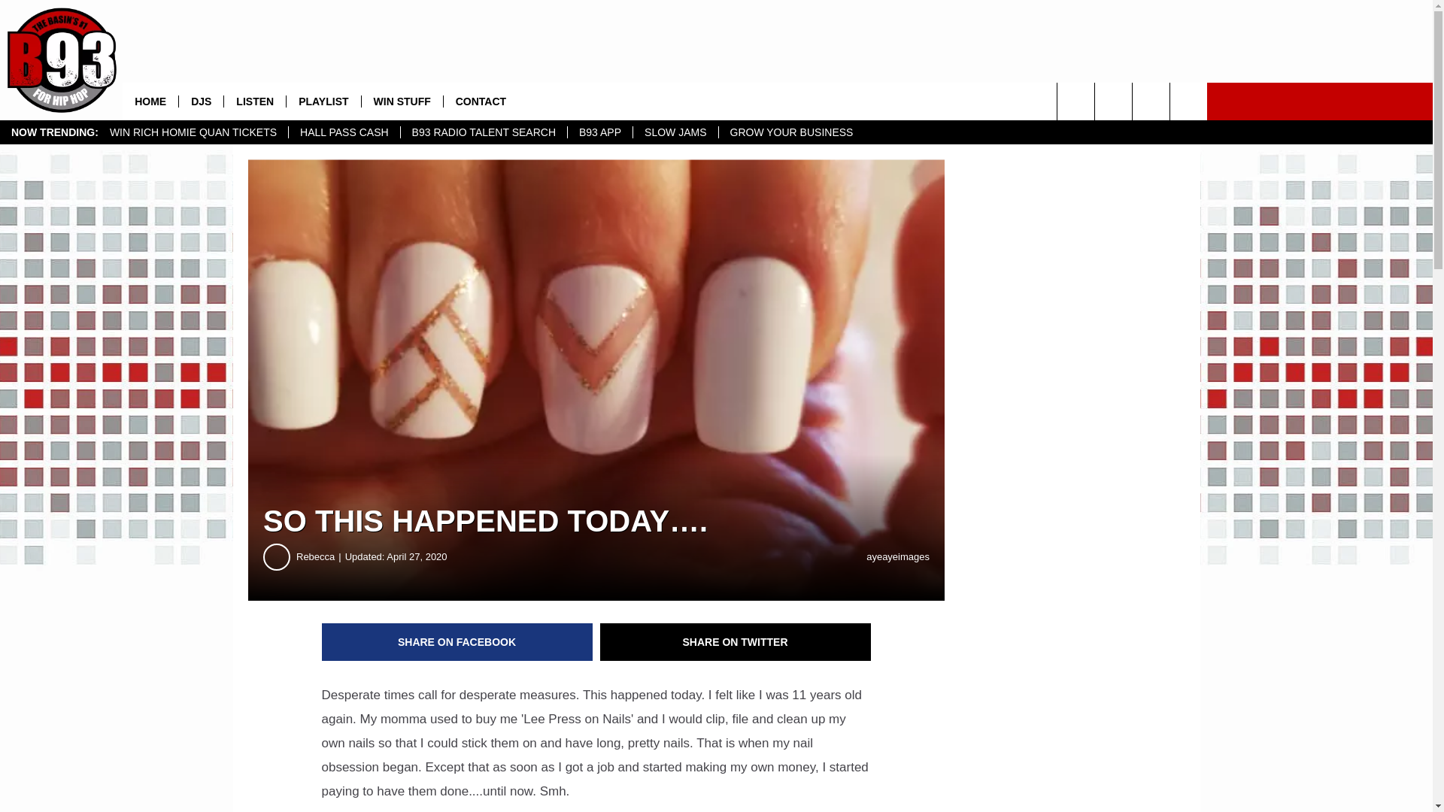 Image resolution: width=1444 pixels, height=812 pixels. What do you see at coordinates (323, 101) in the screenshot?
I see `PLAYLIST` at bounding box center [323, 101].